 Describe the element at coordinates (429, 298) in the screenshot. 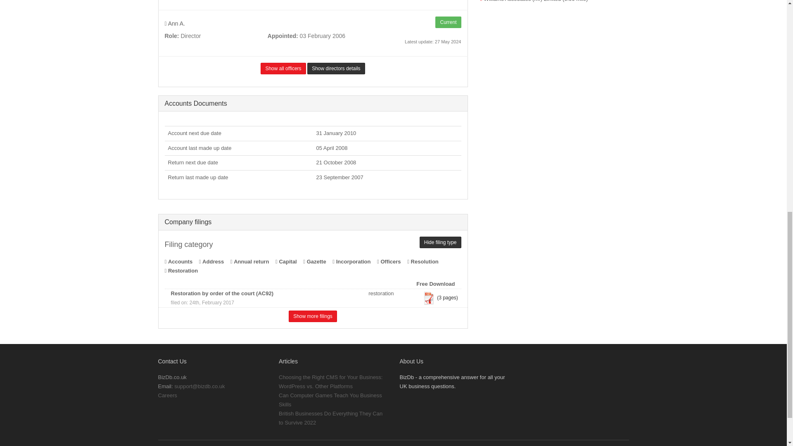

I see `Download the filing` at that location.